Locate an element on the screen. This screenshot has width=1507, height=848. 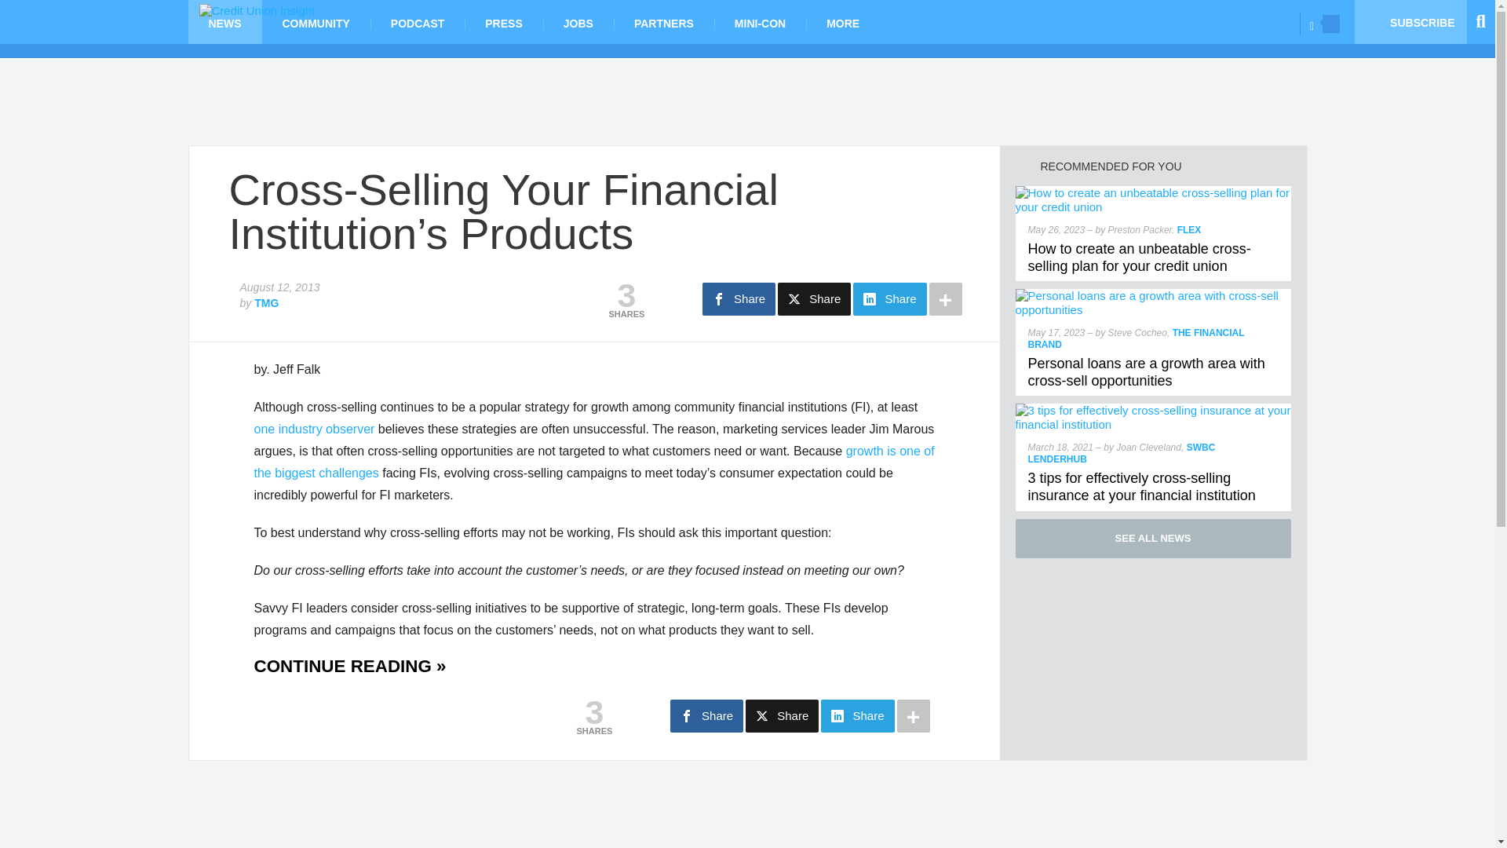
NEWS is located at coordinates (225, 22).